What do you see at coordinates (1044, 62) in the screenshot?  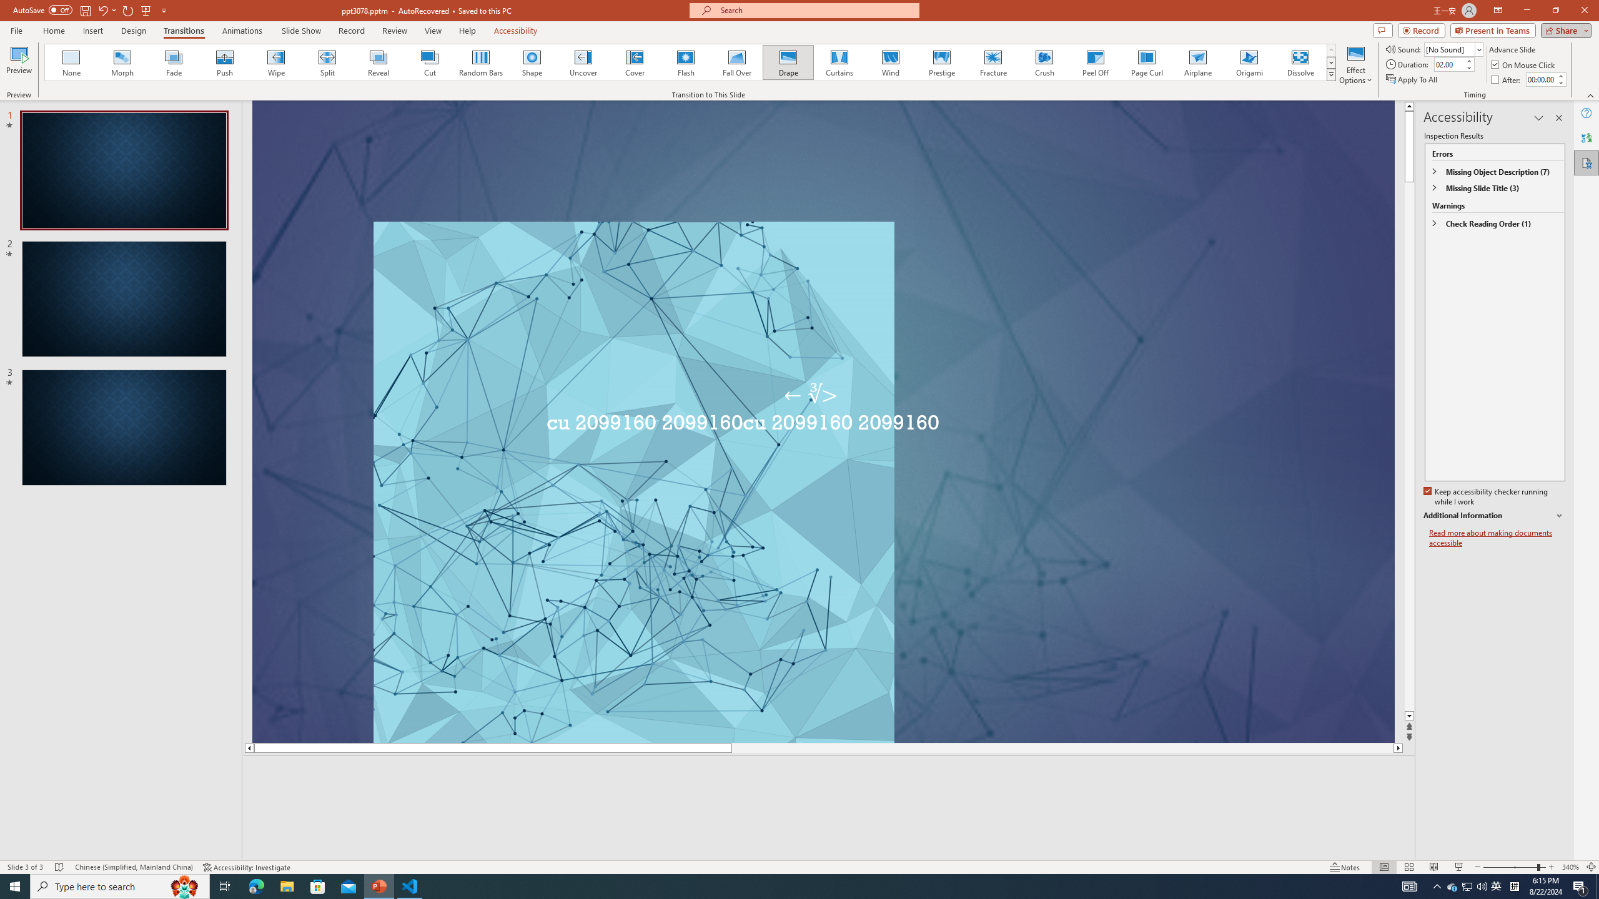 I see `Crush` at bounding box center [1044, 62].